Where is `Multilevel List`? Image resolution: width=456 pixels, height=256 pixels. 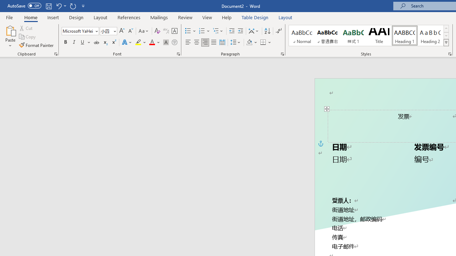 Multilevel List is located at coordinates (218, 31).